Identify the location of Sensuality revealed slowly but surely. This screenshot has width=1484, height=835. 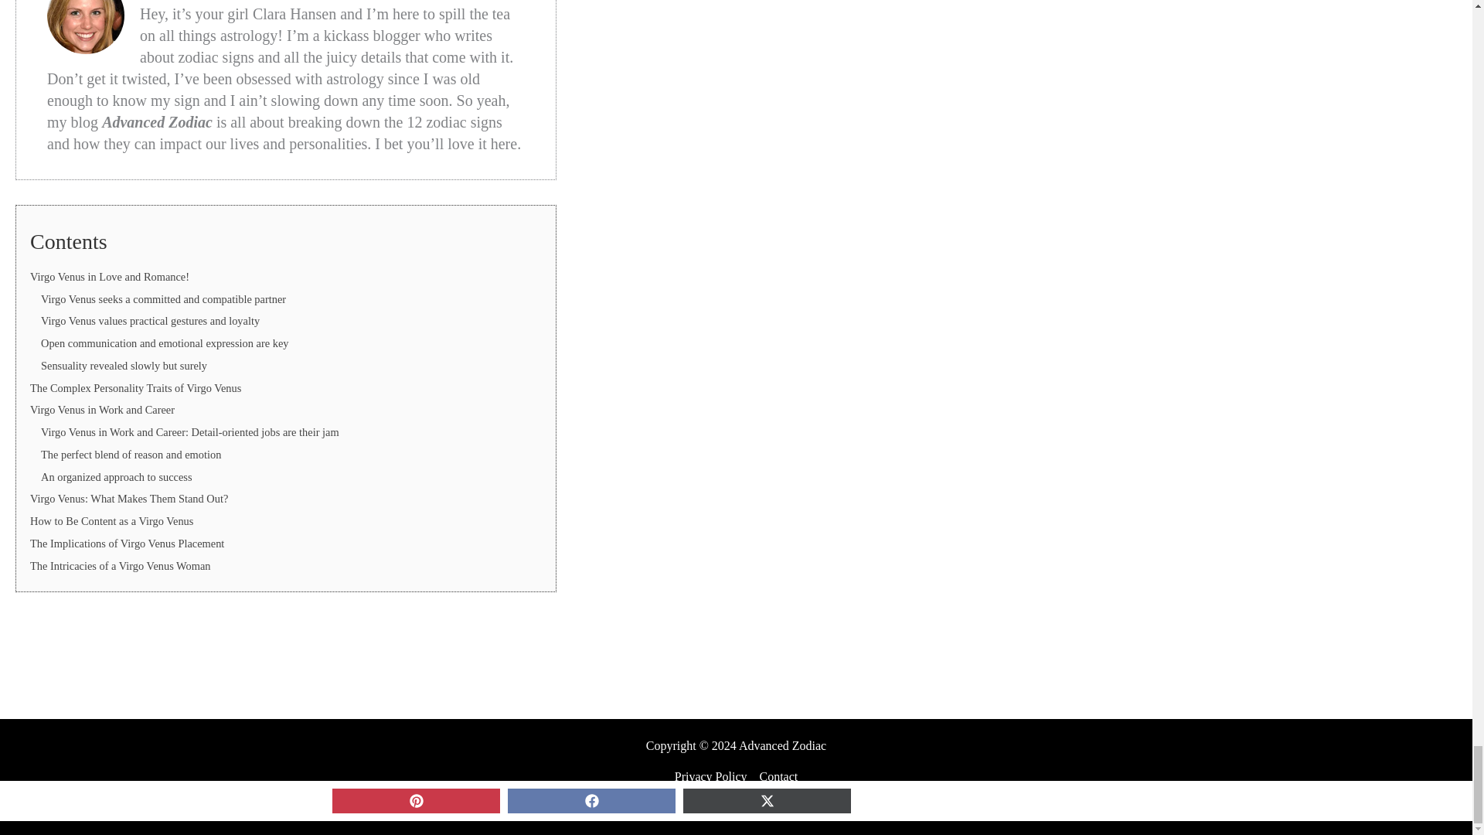
(124, 365).